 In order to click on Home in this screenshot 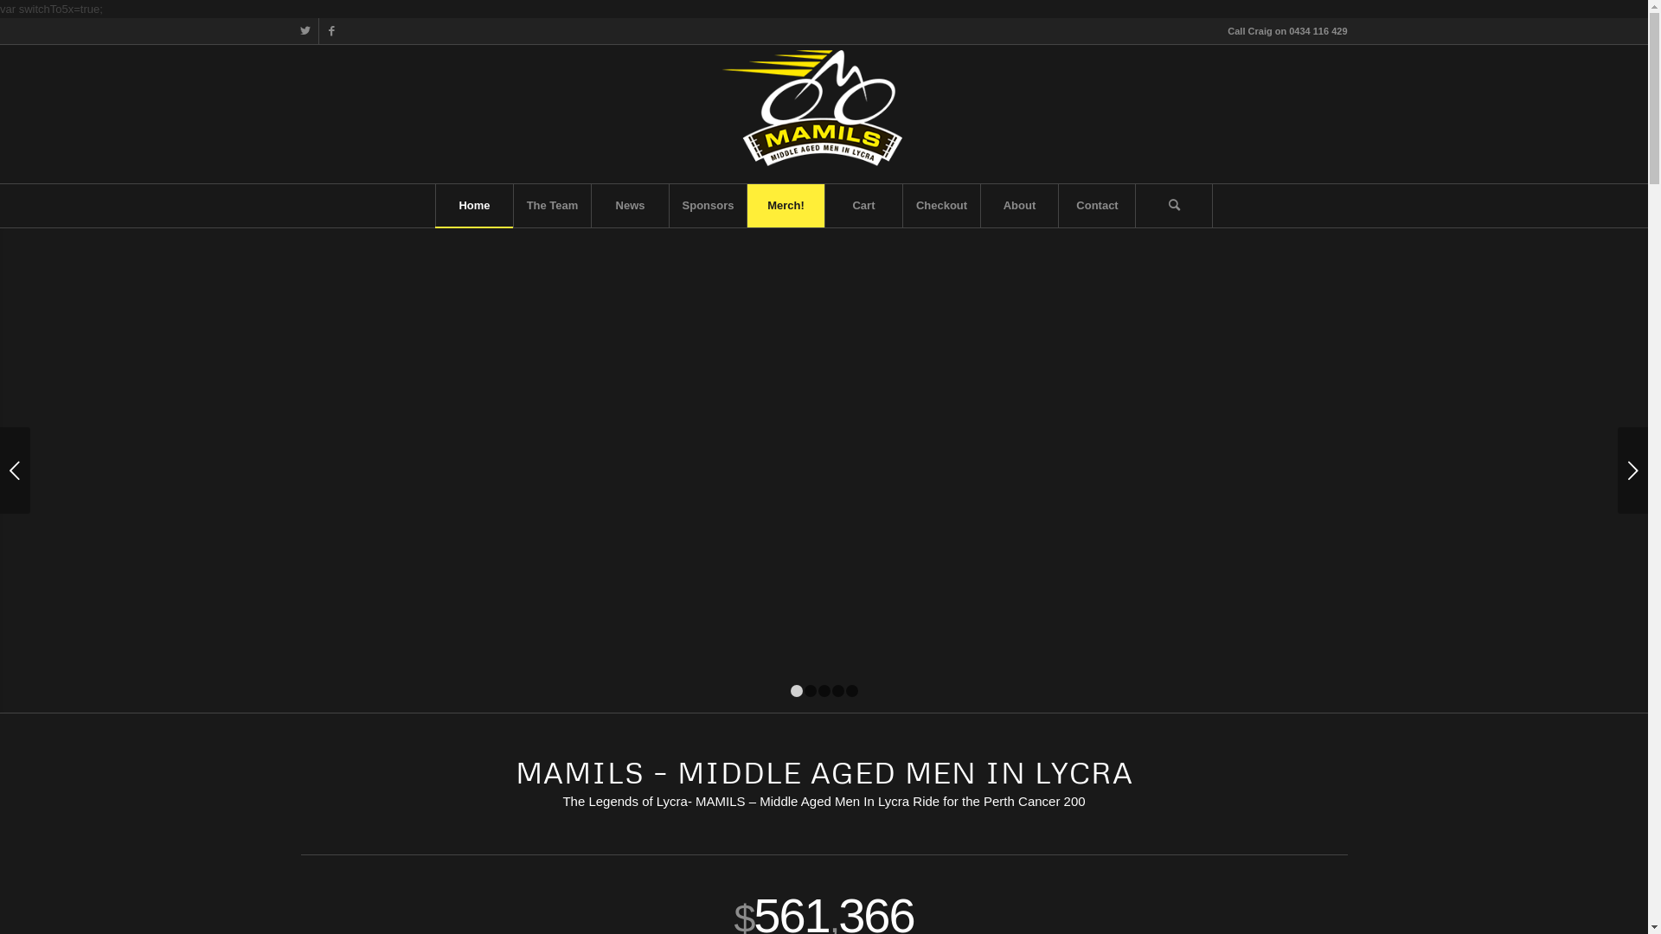, I will do `click(474, 206)`.